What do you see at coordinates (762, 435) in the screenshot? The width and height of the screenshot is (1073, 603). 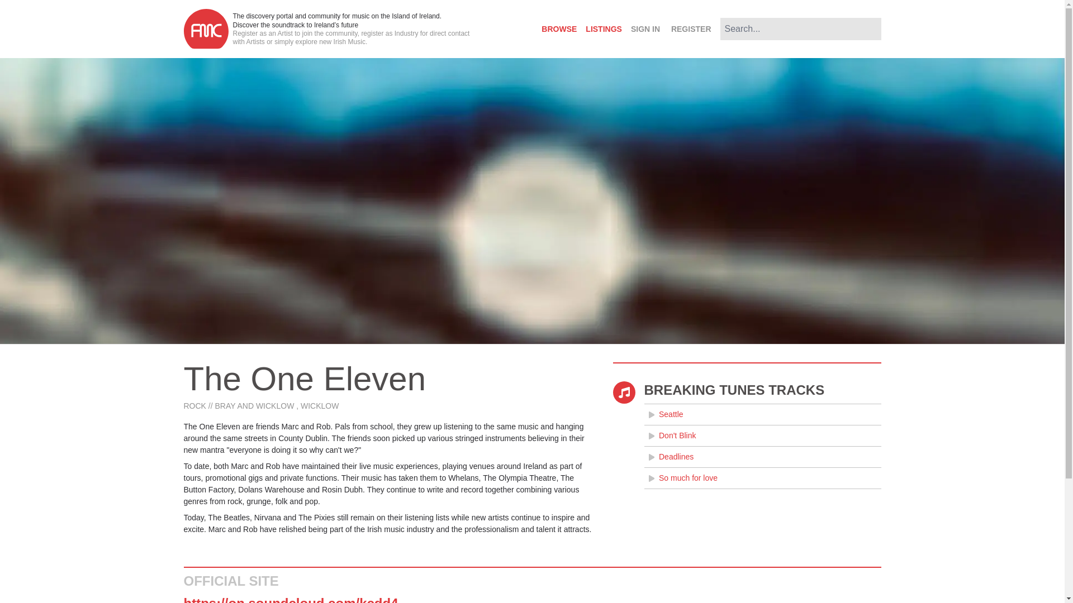 I see `Don't Blink` at bounding box center [762, 435].